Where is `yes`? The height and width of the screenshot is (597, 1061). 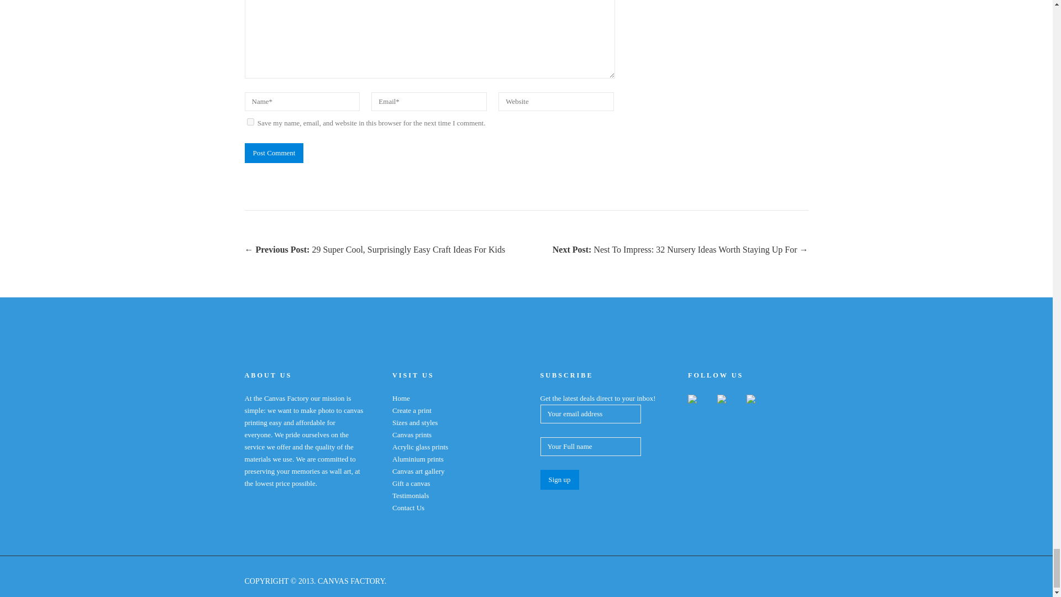
yes is located at coordinates (250, 122).